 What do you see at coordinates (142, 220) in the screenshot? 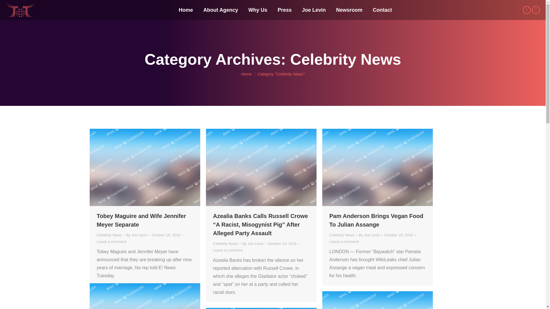
I see `Tobey Maguire and Wife Jennifer Meyer Separate` at bounding box center [142, 220].